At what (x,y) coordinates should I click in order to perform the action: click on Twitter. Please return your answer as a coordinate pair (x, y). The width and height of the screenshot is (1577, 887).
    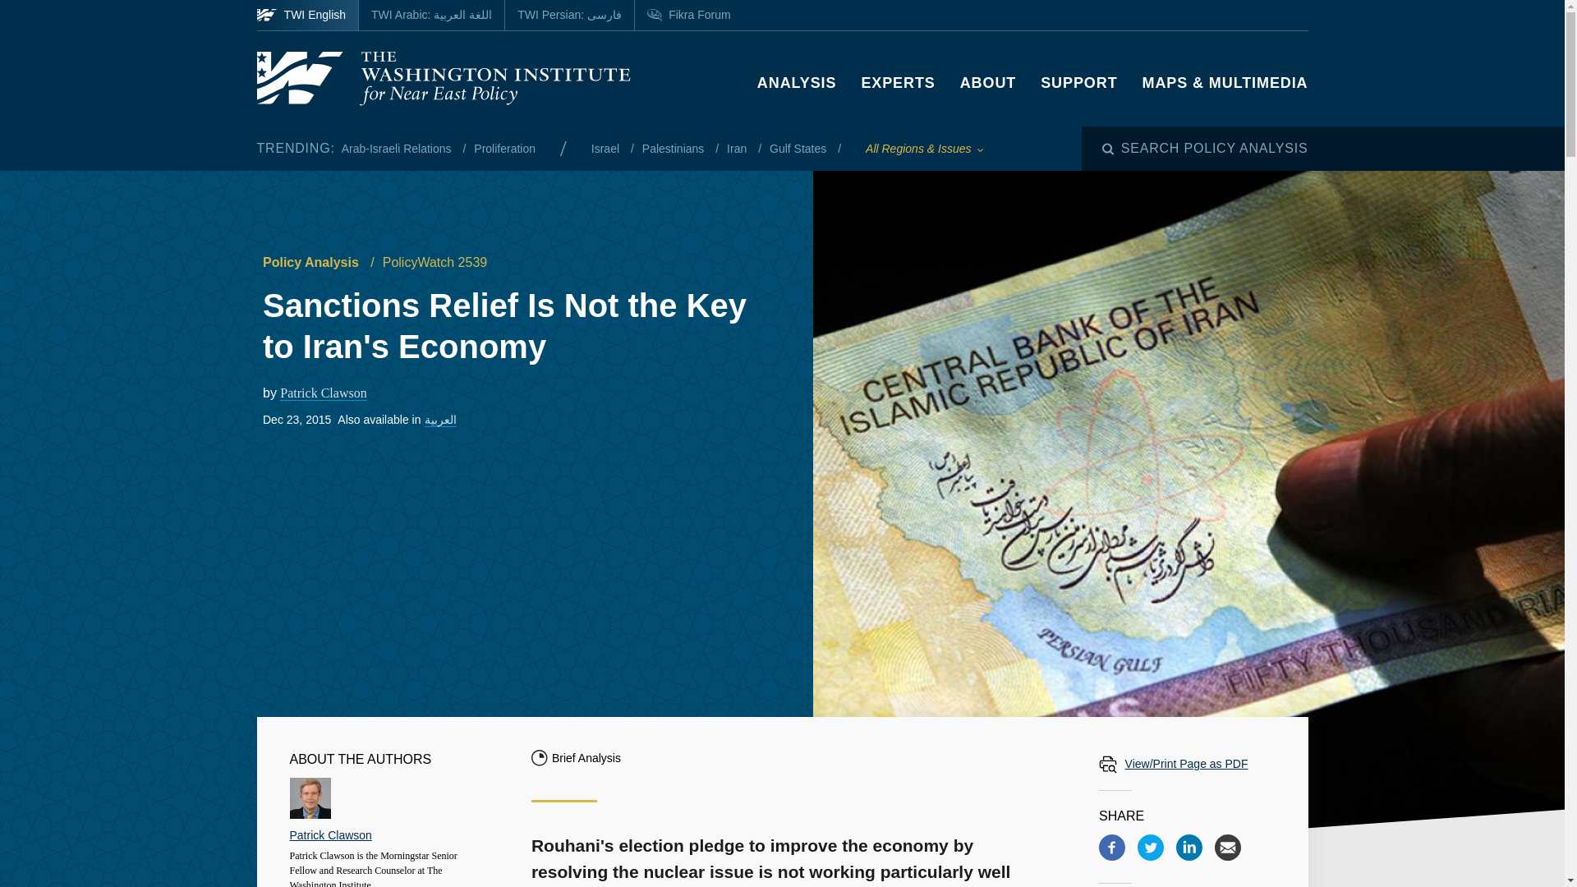
    Looking at the image, I should click on (1150, 848).